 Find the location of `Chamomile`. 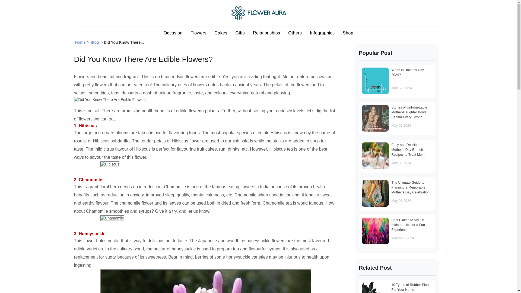

Chamomile is located at coordinates (112, 218).